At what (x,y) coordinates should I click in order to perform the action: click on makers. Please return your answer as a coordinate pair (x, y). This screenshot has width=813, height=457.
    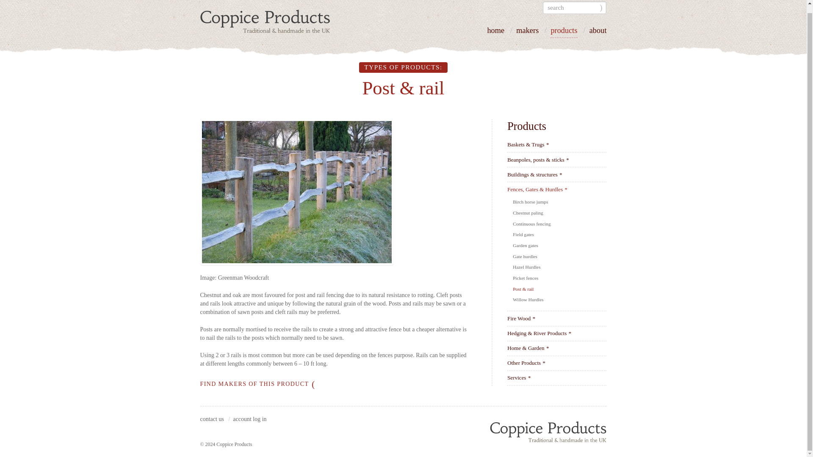
    Looking at the image, I should click on (527, 32).